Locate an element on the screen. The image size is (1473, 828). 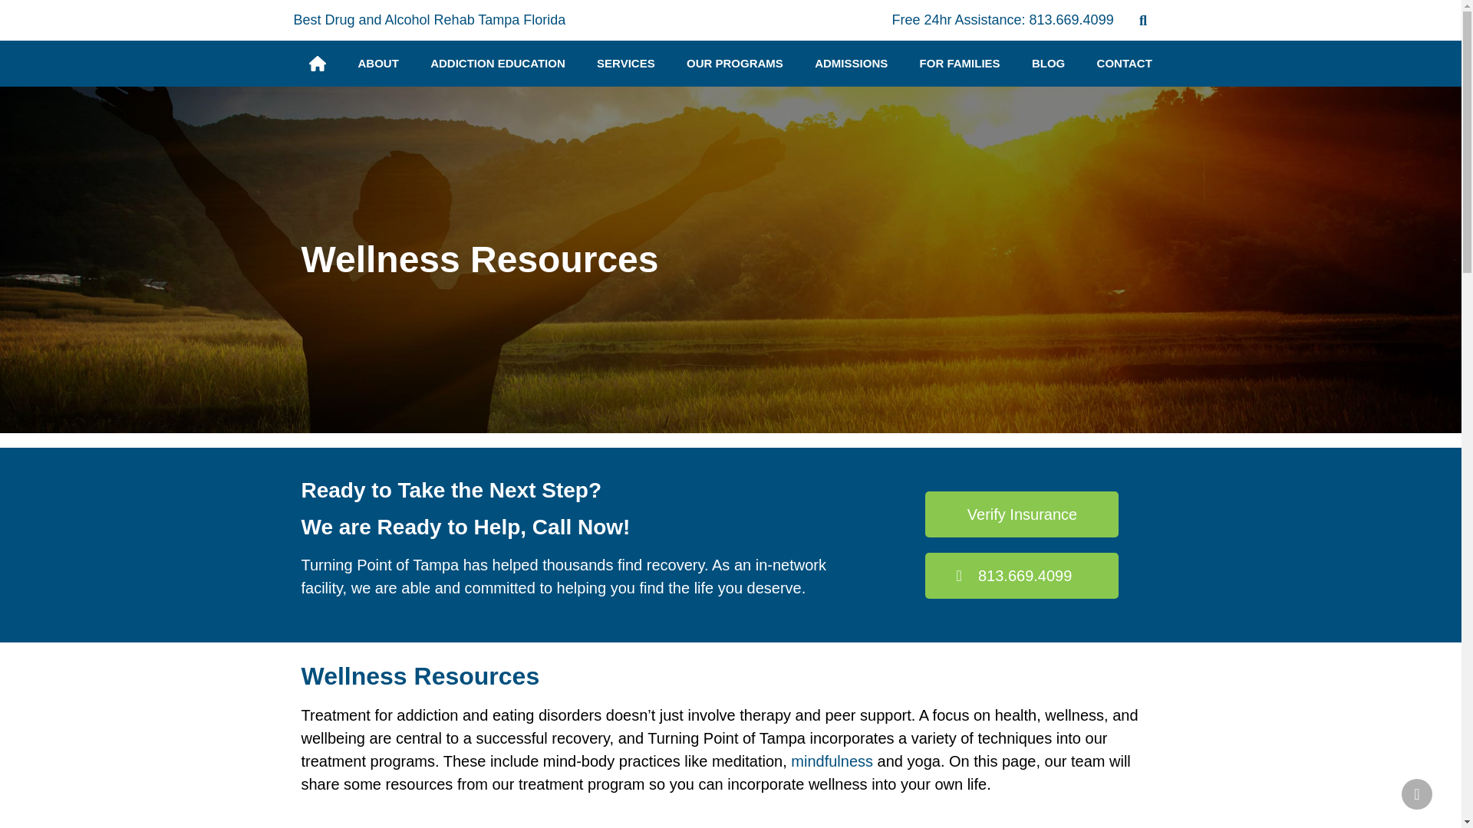
813.669.4099 is located at coordinates (1071, 20).